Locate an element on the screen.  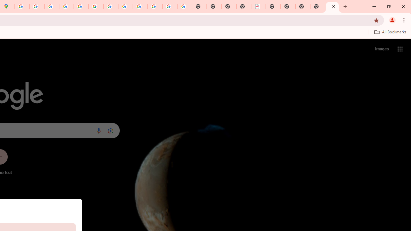
Browse Chrome as a guest - Computer - Google Chrome Help is located at coordinates (125, 6).